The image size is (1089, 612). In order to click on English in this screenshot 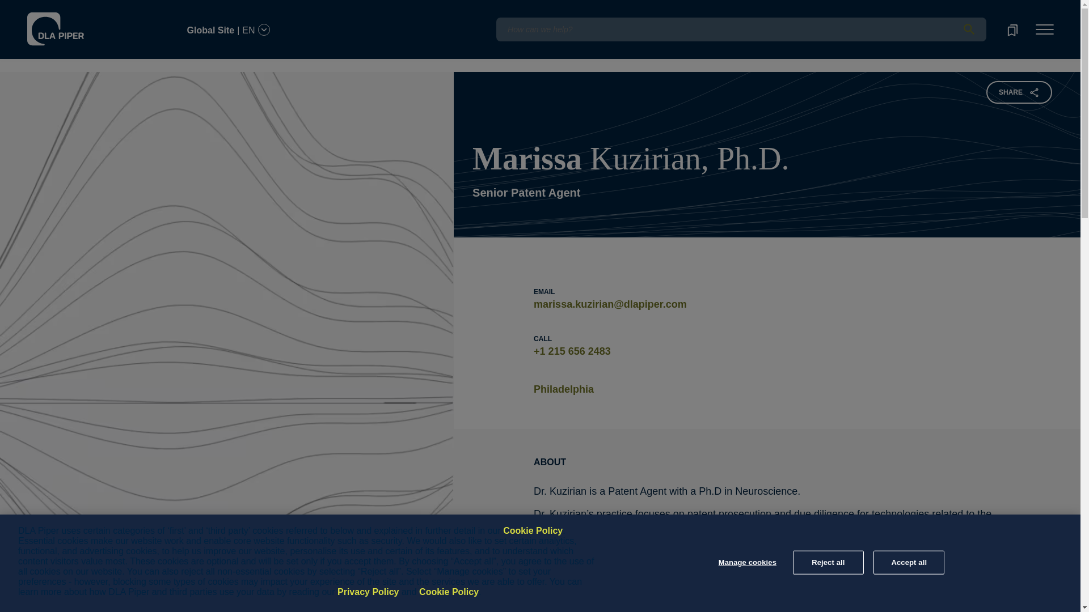, I will do `click(87, 23)`.